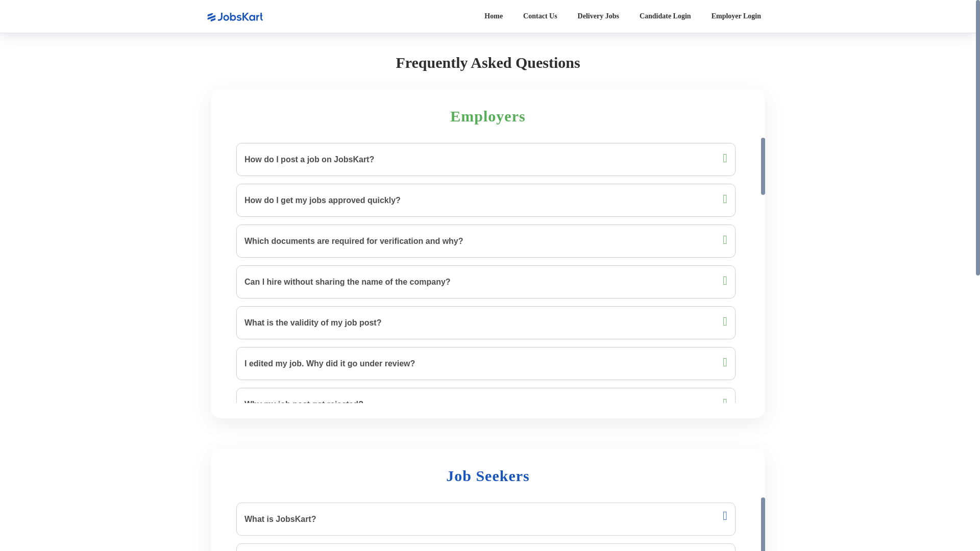 This screenshot has height=551, width=980. I want to click on Candidate Login, so click(665, 16).